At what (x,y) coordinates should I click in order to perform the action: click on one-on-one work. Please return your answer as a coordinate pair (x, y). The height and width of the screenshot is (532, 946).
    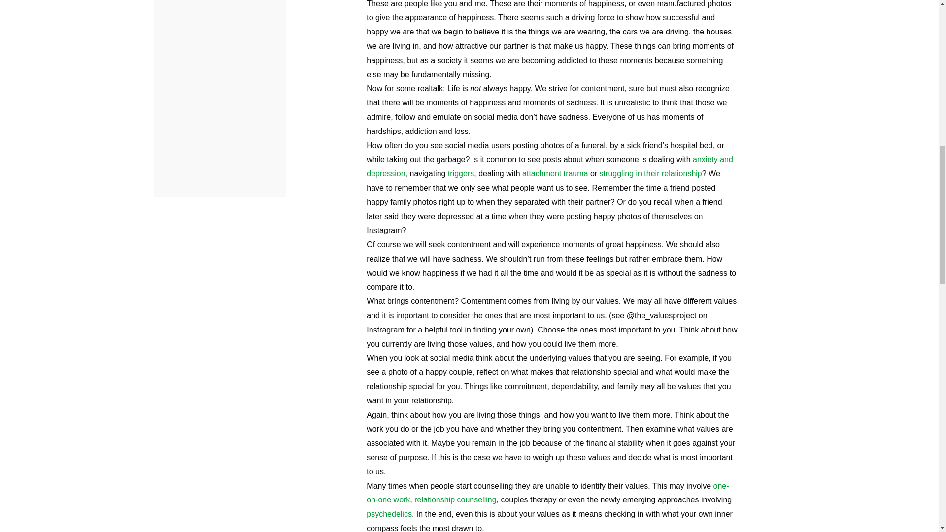
    Looking at the image, I should click on (547, 493).